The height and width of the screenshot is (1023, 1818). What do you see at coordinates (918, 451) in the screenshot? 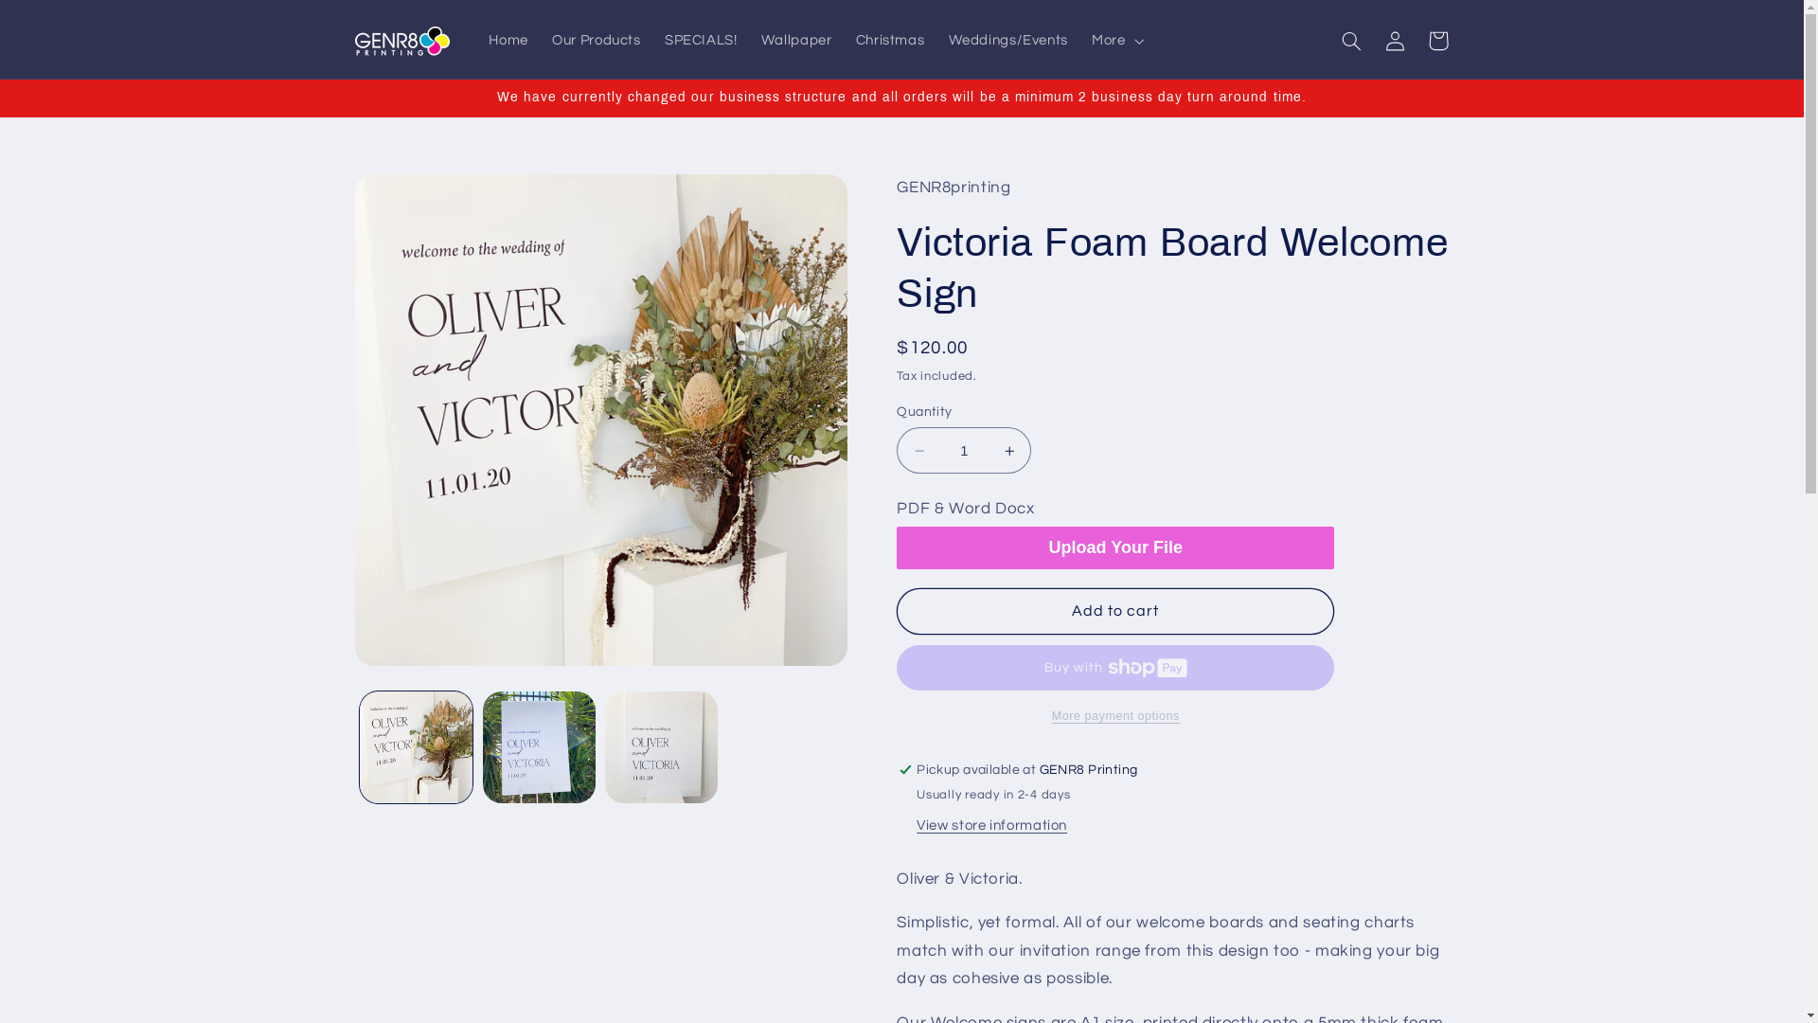
I see `Decrease quantity for Victoria Foam Board Welcome Sign` at bounding box center [918, 451].